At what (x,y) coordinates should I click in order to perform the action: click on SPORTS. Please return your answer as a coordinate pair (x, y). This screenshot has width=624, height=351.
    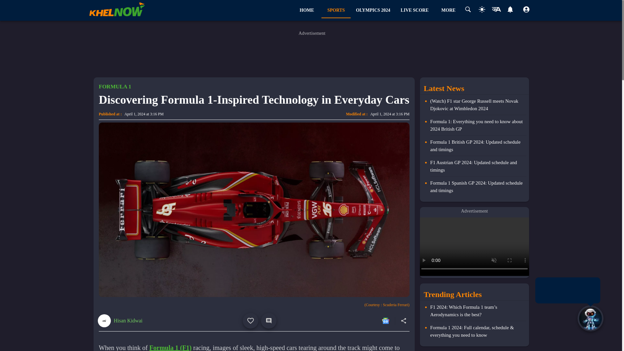
    Looking at the image, I should click on (306, 10).